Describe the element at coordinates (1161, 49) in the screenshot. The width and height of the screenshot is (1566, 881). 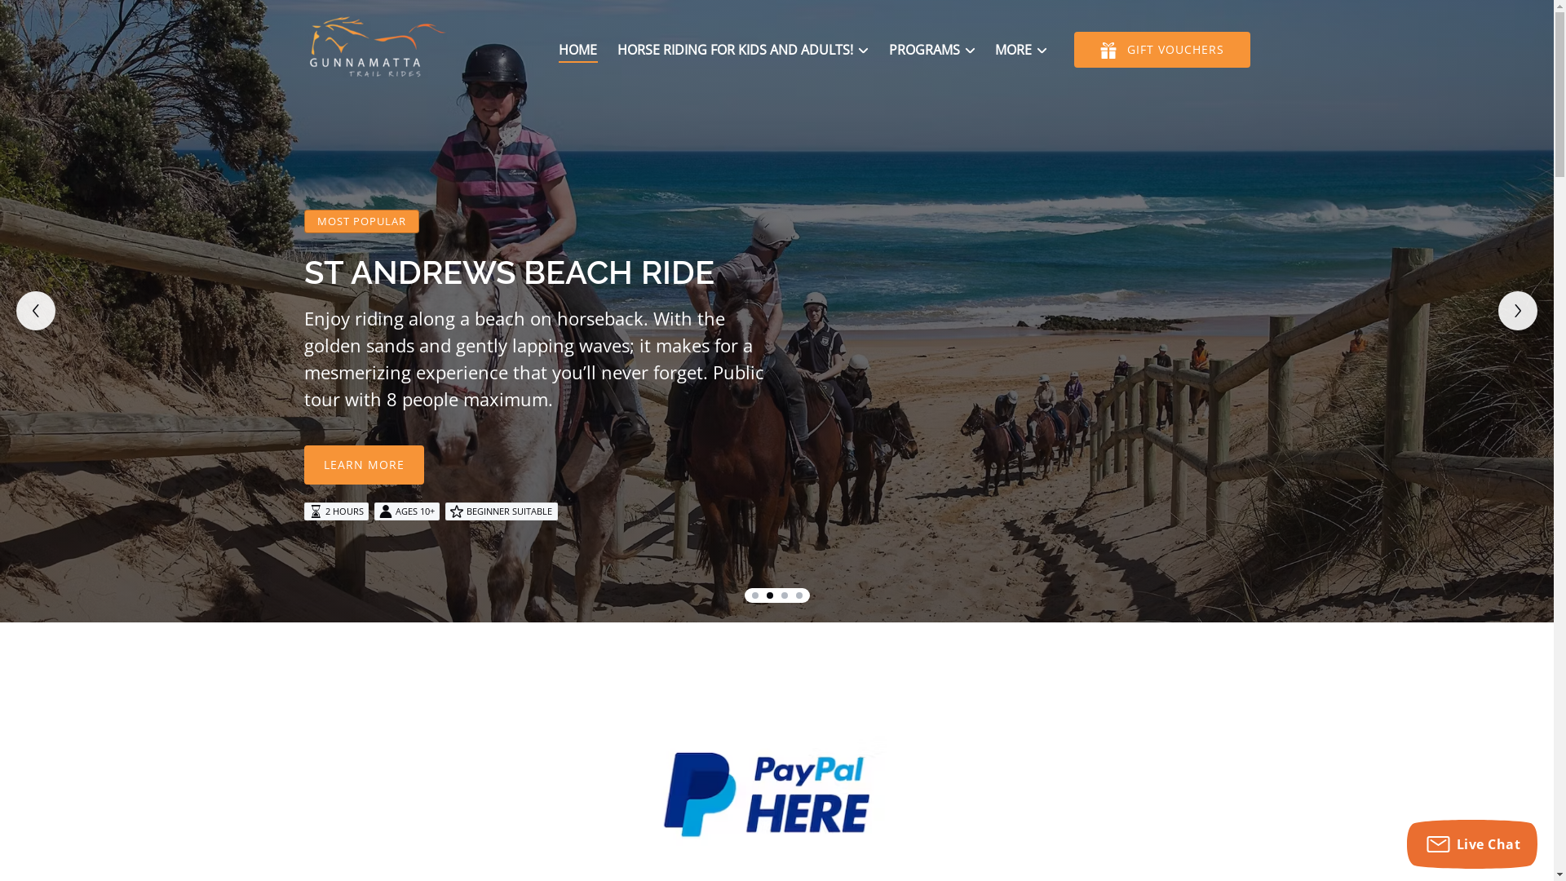
I see `GIFT GIFT VOUCHERS` at that location.